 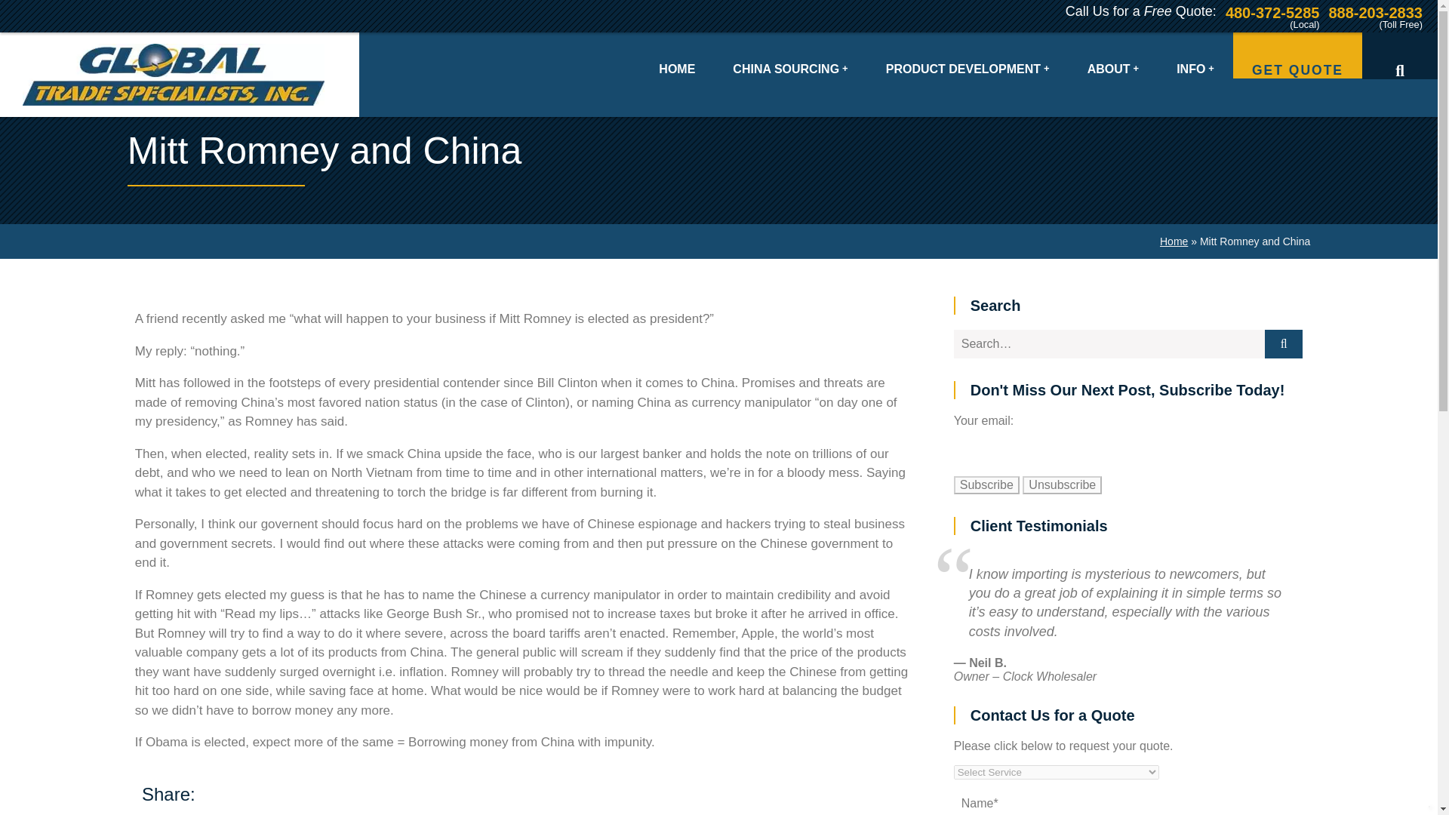 What do you see at coordinates (1109, 344) in the screenshot?
I see `Search for:` at bounding box center [1109, 344].